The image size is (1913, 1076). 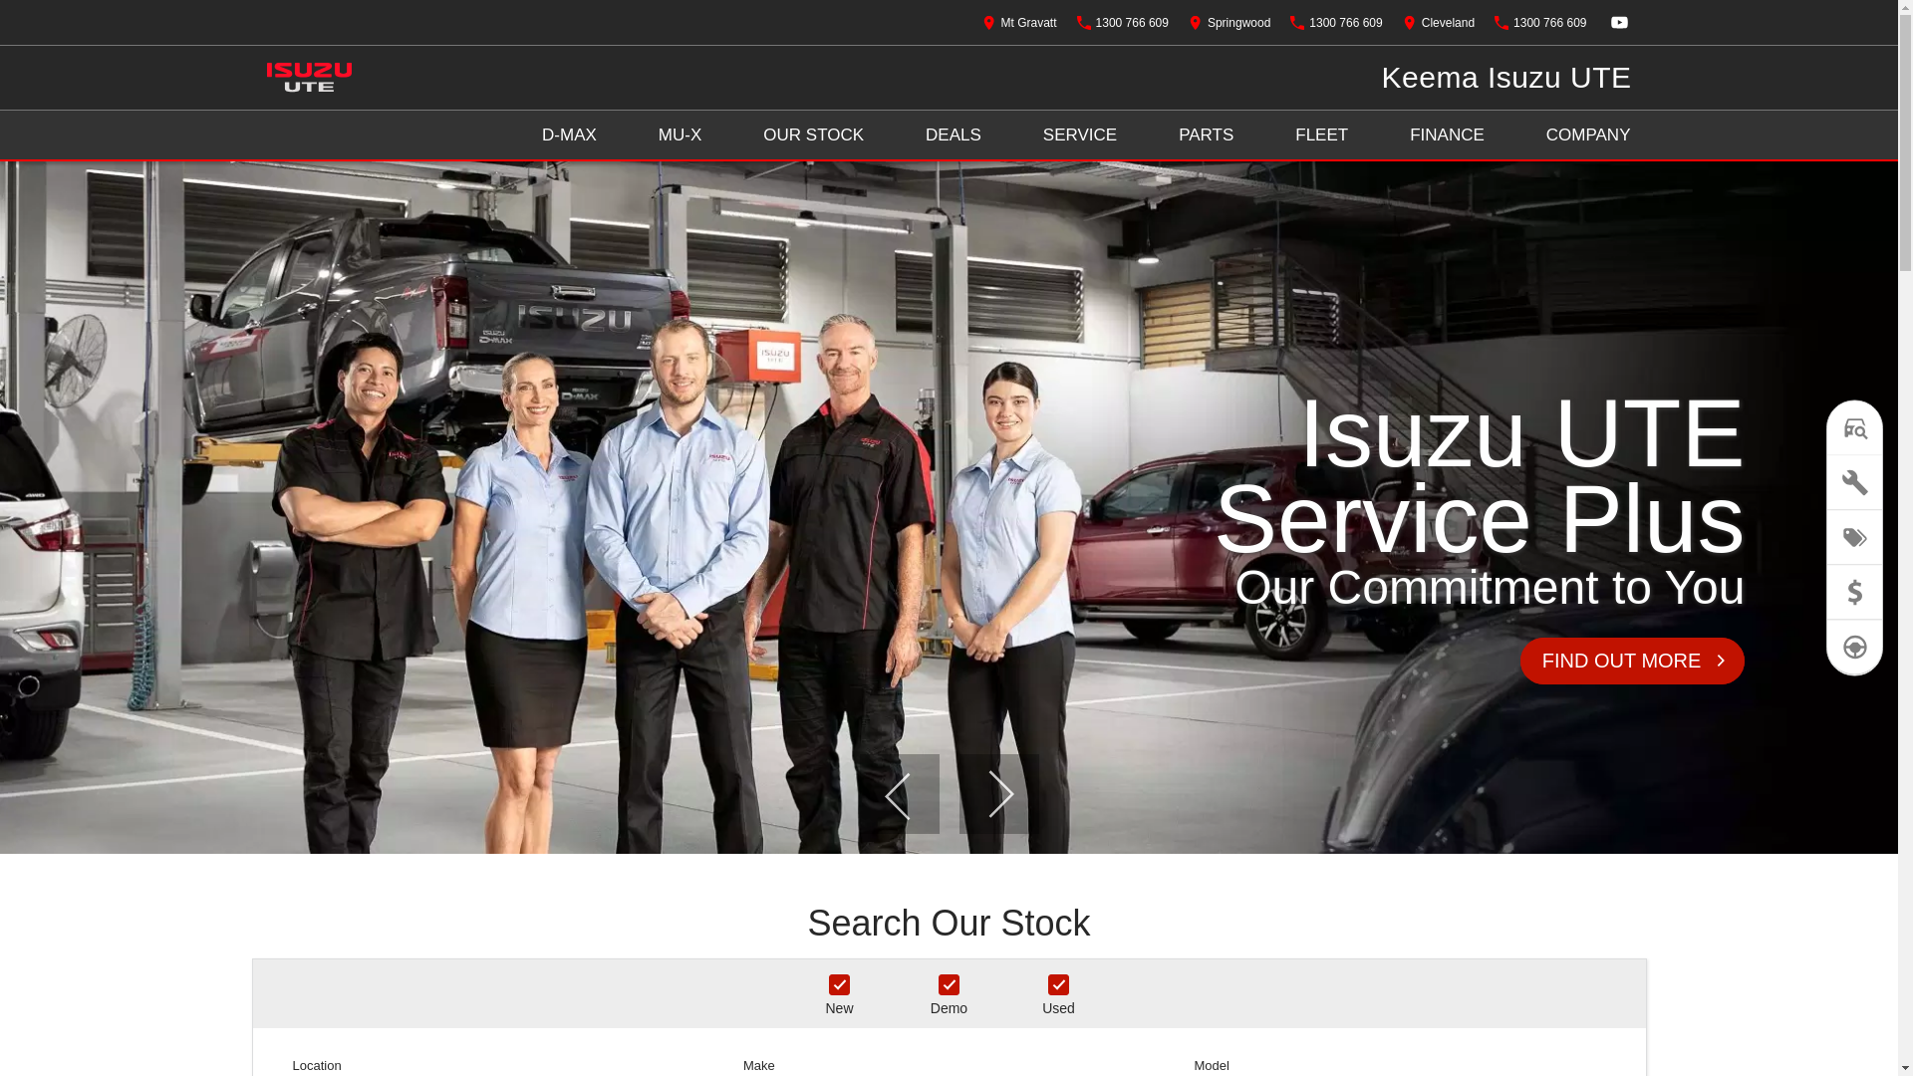 What do you see at coordinates (813, 135) in the screenshot?
I see `OUR STOCK` at bounding box center [813, 135].